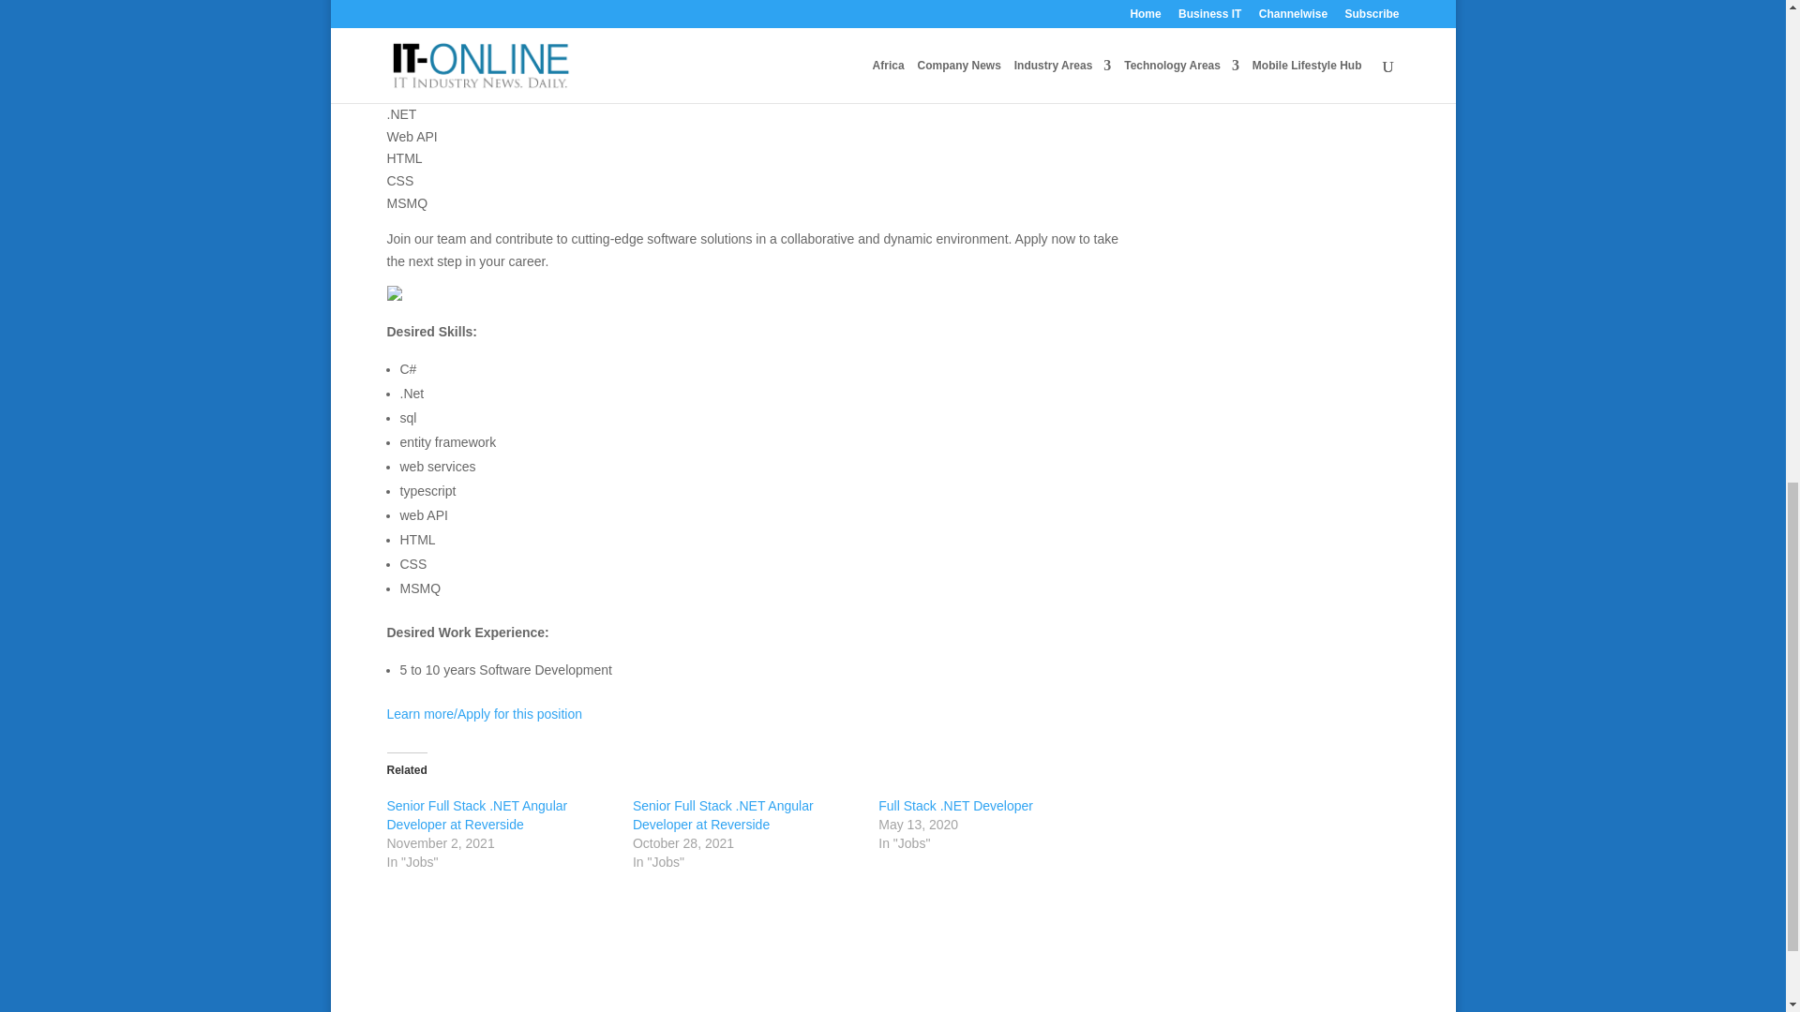  I want to click on Senior Full Stack .NET Angular Developer at Reverside, so click(476, 815).